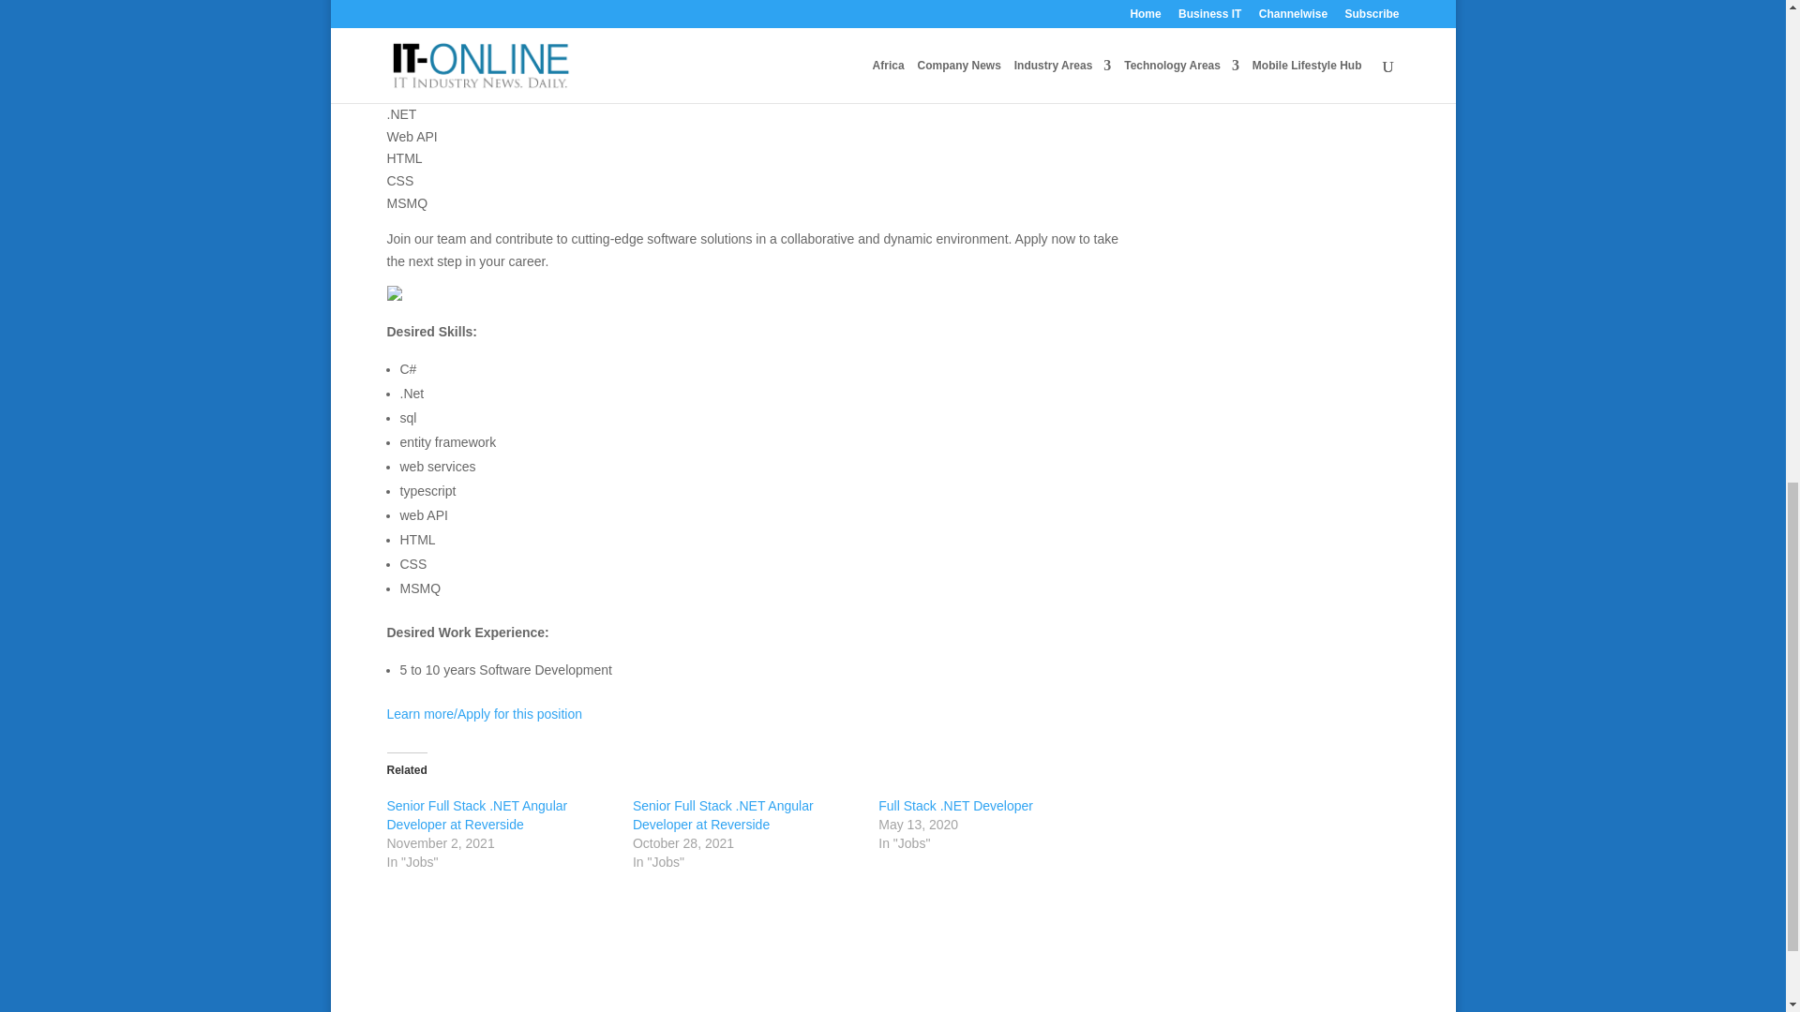  I want to click on Senior Full Stack .NET Angular Developer at Reverside, so click(476, 815).